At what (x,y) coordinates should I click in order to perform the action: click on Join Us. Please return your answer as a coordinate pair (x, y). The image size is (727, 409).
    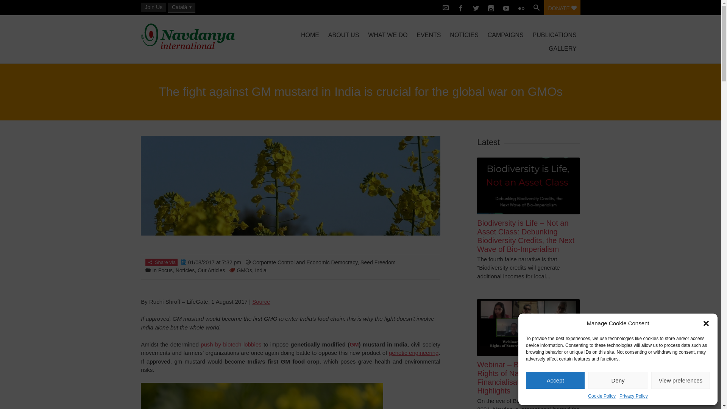
    Looking at the image, I should click on (154, 7).